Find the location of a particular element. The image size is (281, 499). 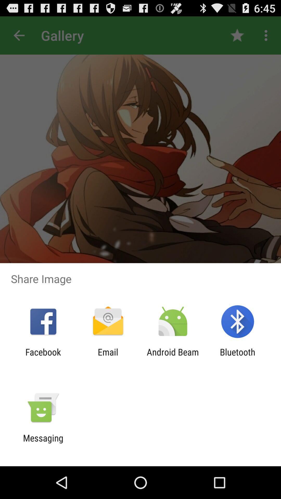

click the item next to android beam app is located at coordinates (238, 357).